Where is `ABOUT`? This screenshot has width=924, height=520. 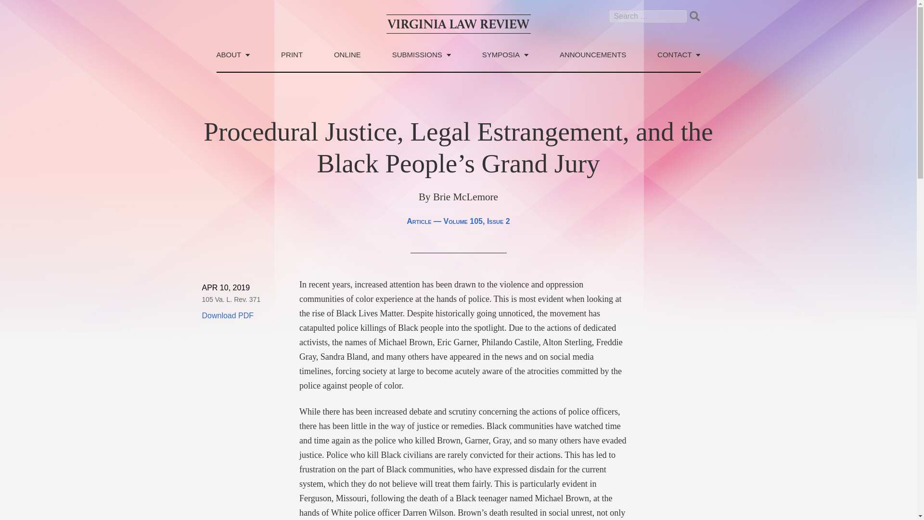
ABOUT is located at coordinates (233, 61).